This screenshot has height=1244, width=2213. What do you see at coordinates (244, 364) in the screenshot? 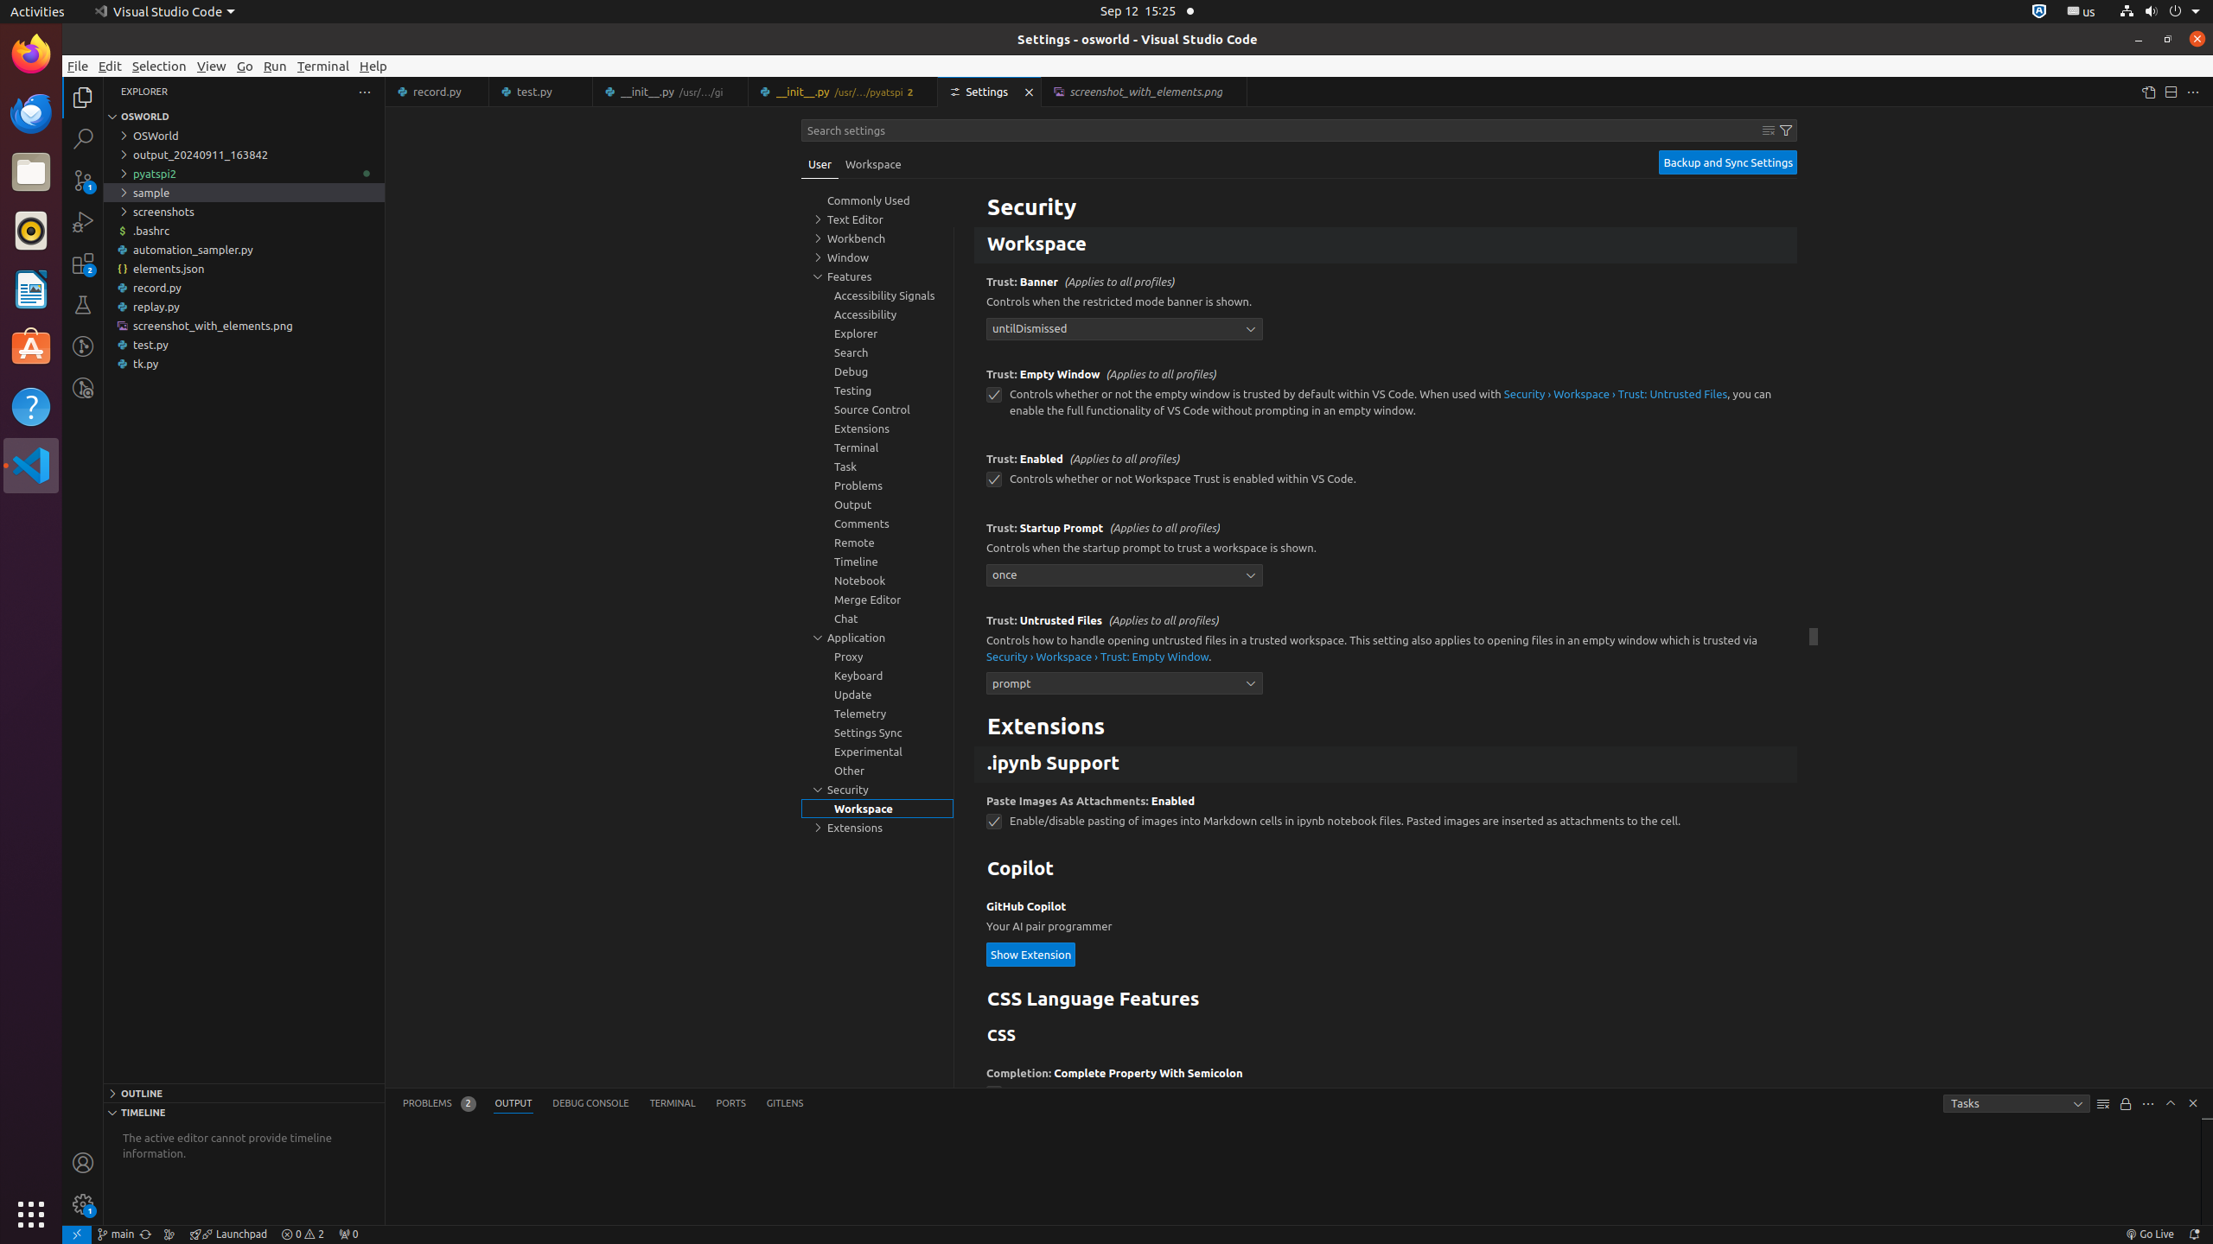
I see `tk.py` at bounding box center [244, 364].